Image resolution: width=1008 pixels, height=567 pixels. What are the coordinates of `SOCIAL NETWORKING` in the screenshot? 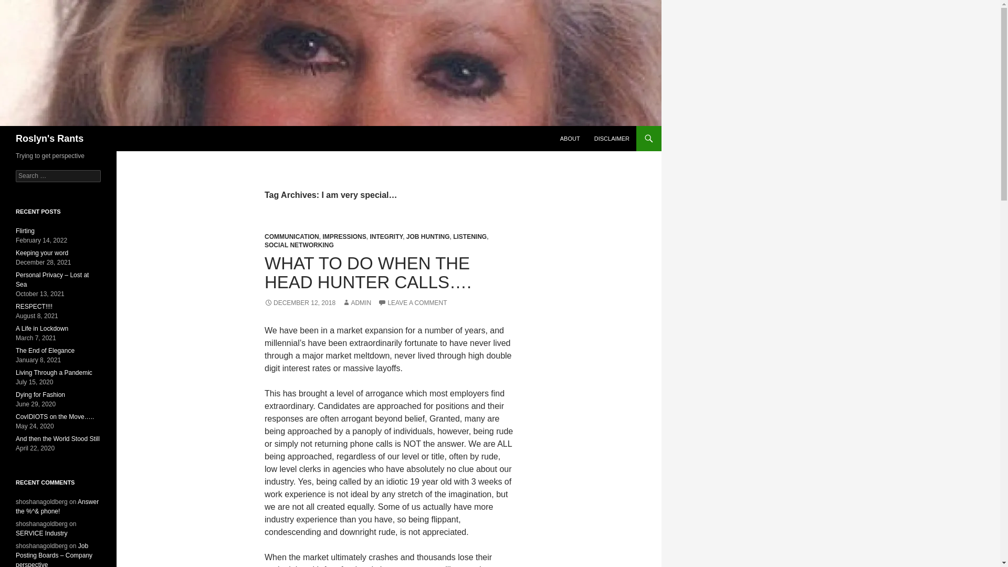 It's located at (299, 245).